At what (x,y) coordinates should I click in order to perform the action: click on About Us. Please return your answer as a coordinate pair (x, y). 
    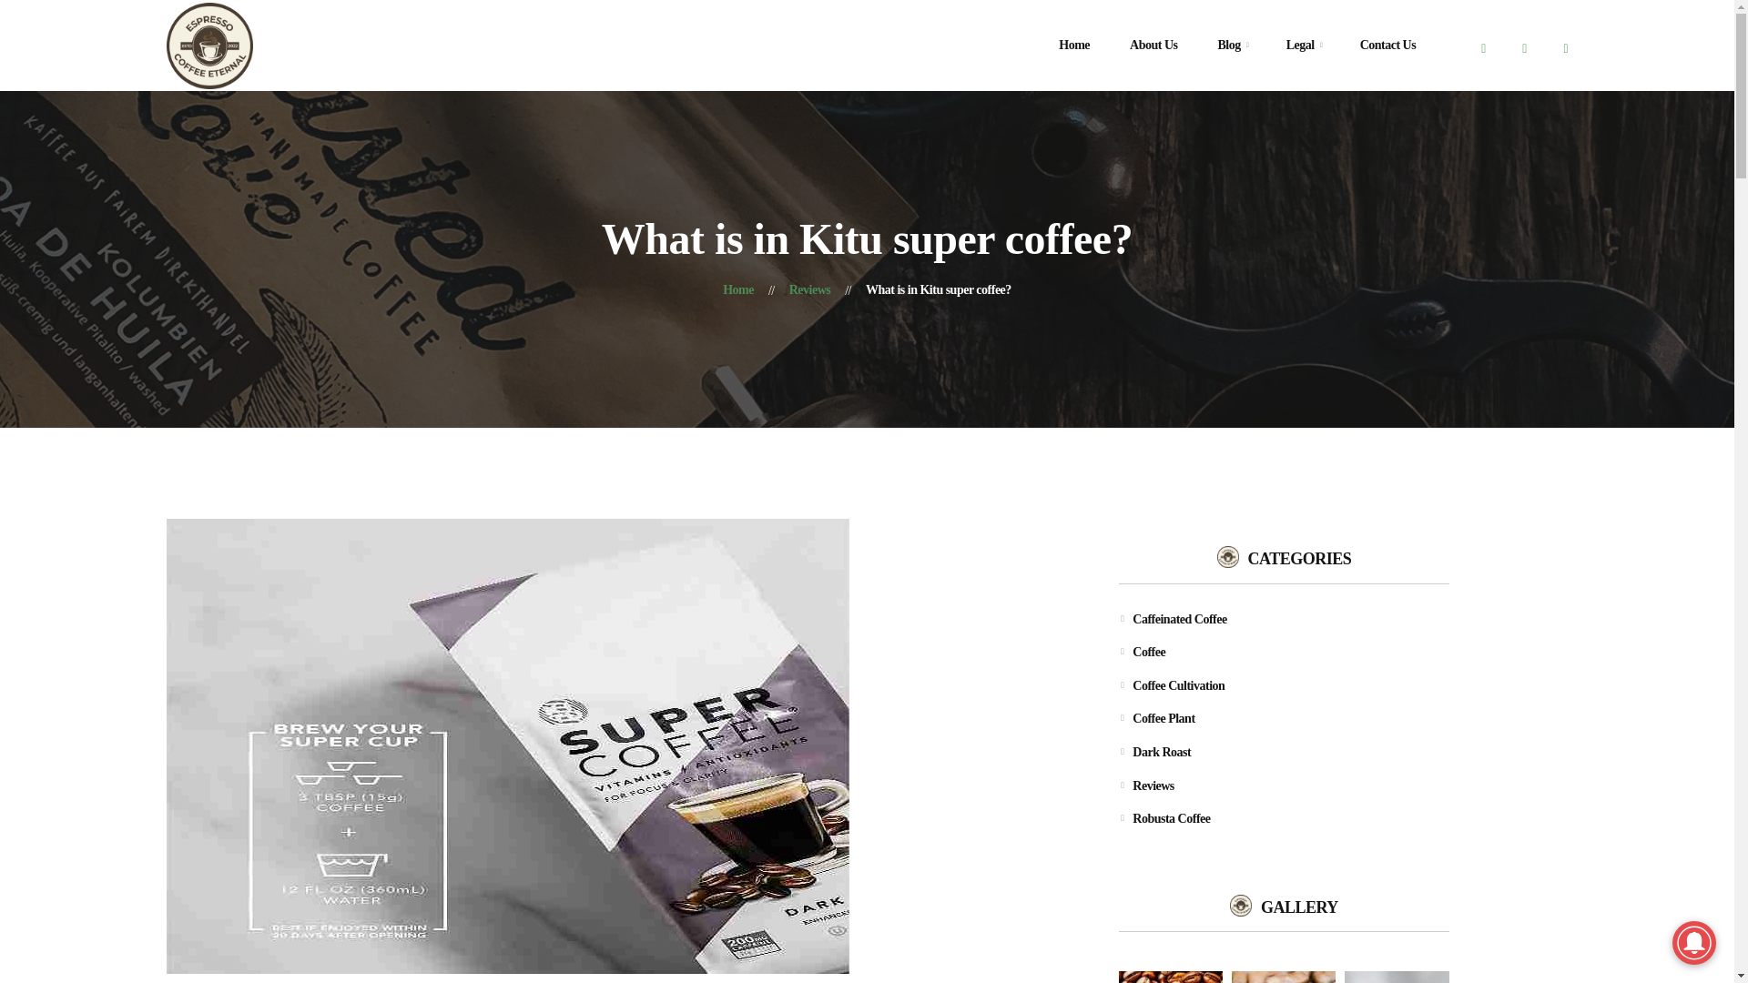
    Looking at the image, I should click on (1153, 46).